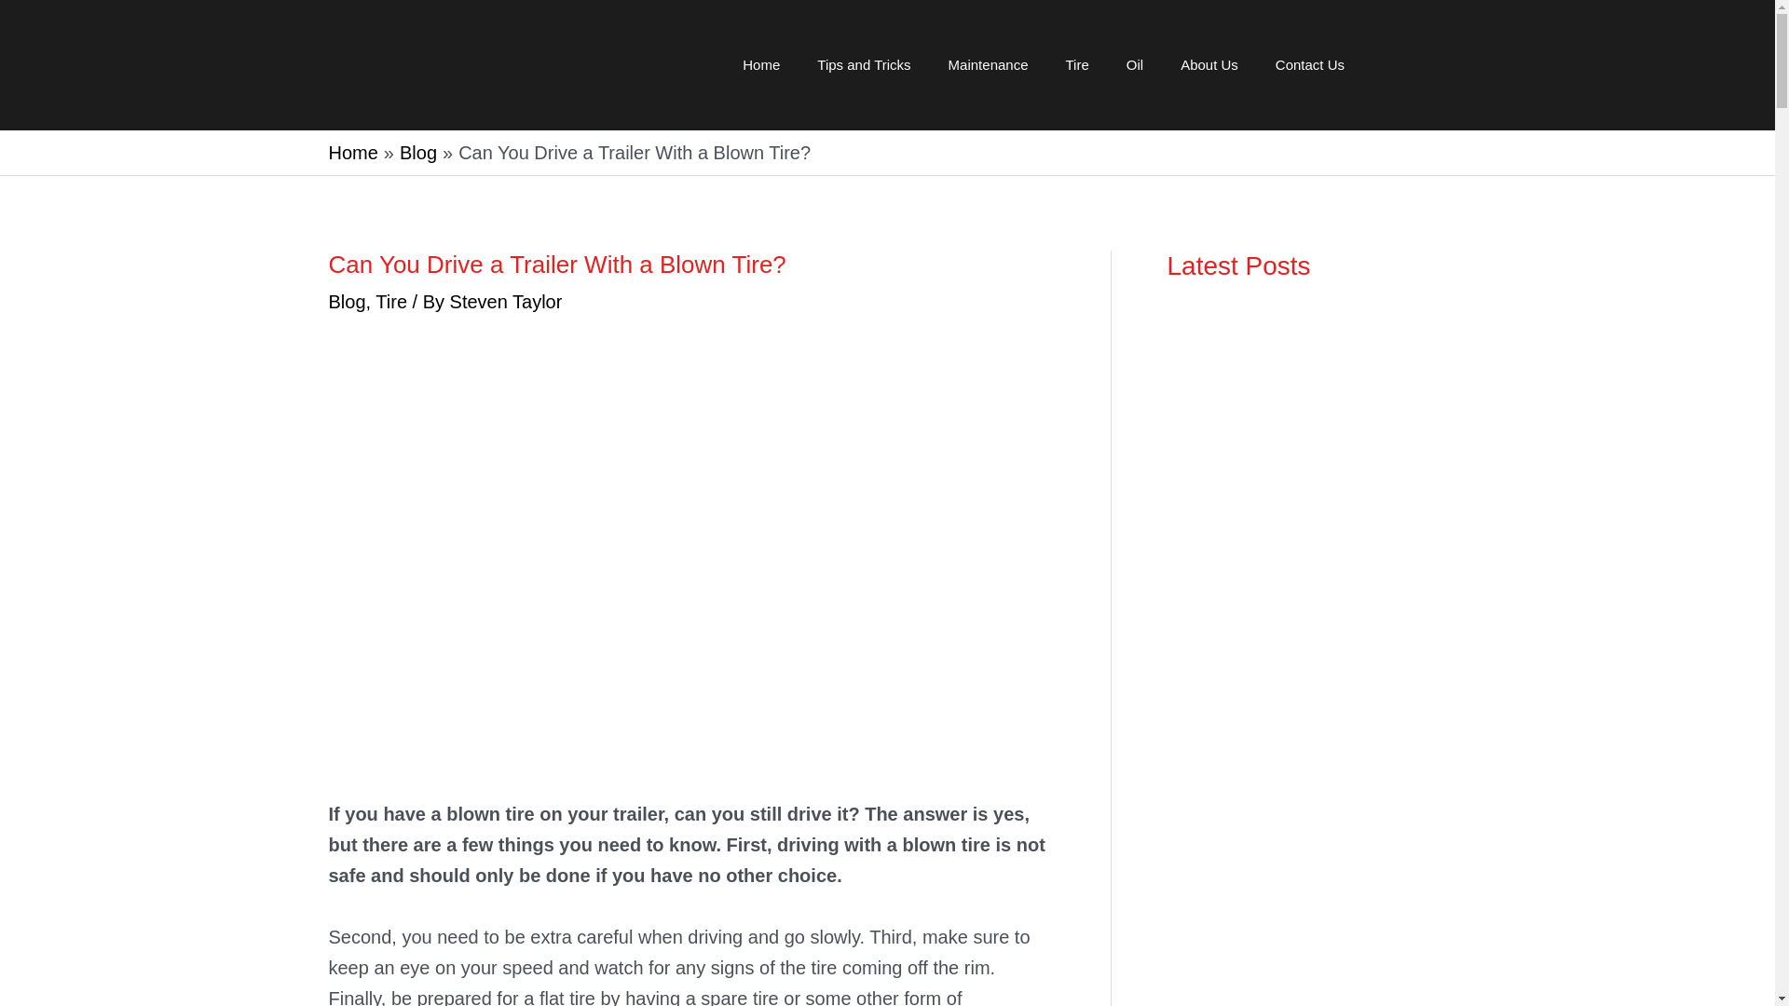  Describe the element at coordinates (391, 302) in the screenshot. I see `Tire` at that location.